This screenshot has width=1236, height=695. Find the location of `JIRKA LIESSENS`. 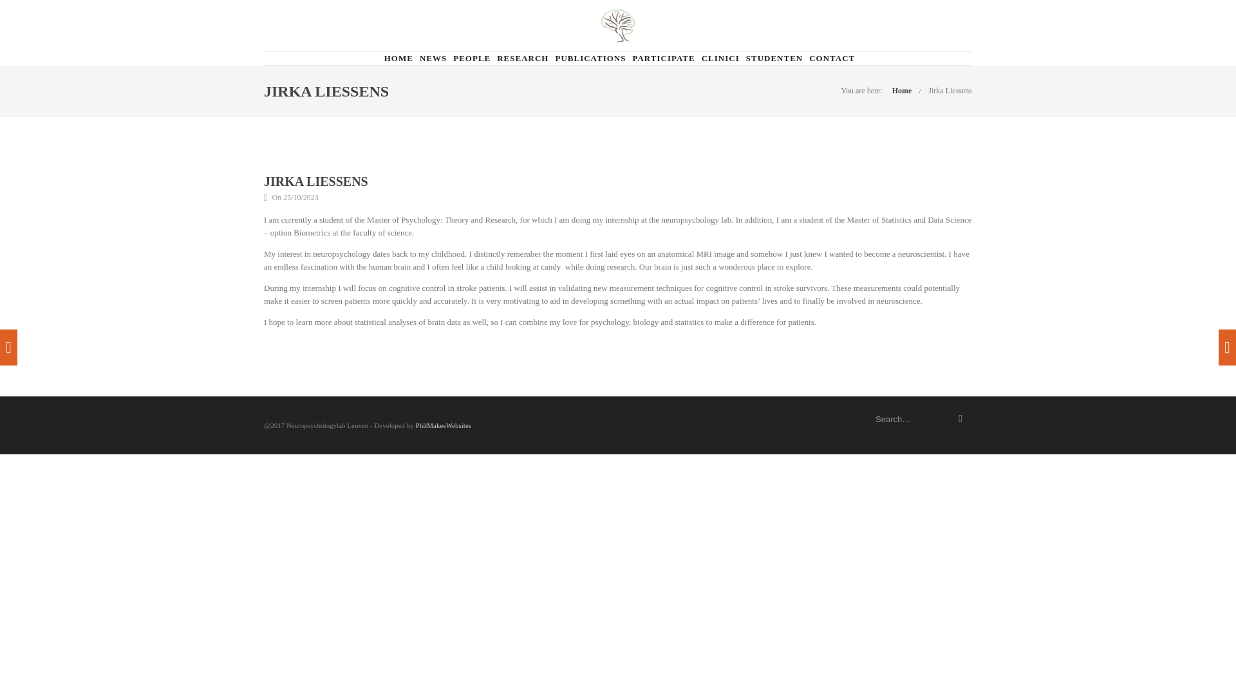

JIRKA LIESSENS is located at coordinates (316, 181).